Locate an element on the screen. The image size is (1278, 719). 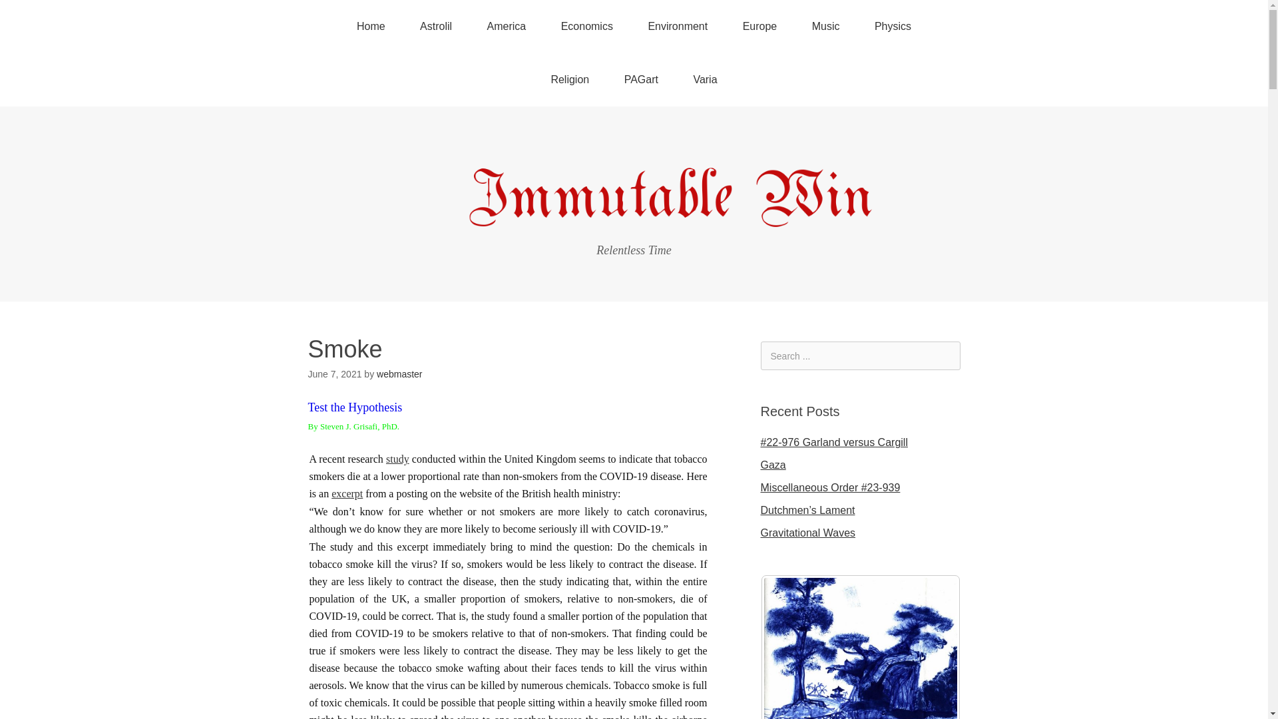
Search for: is located at coordinates (860, 356).